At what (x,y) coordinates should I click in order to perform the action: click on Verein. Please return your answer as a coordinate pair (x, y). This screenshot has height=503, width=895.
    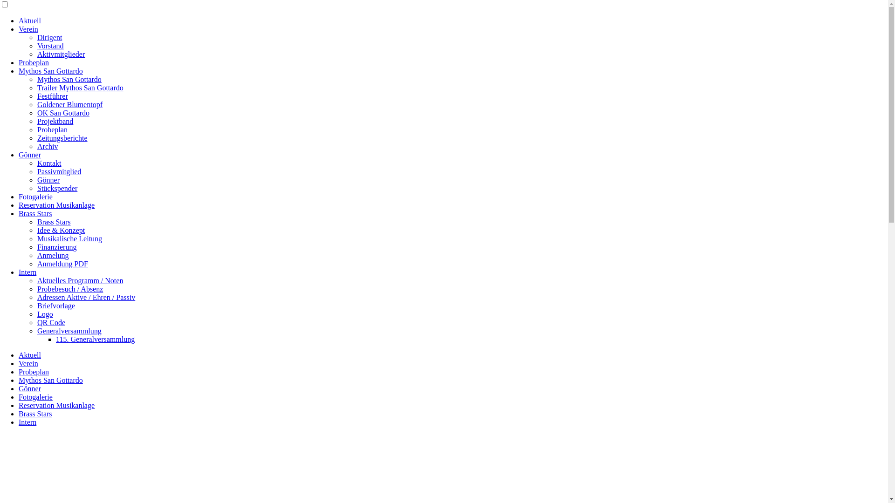
    Looking at the image, I should click on (28, 29).